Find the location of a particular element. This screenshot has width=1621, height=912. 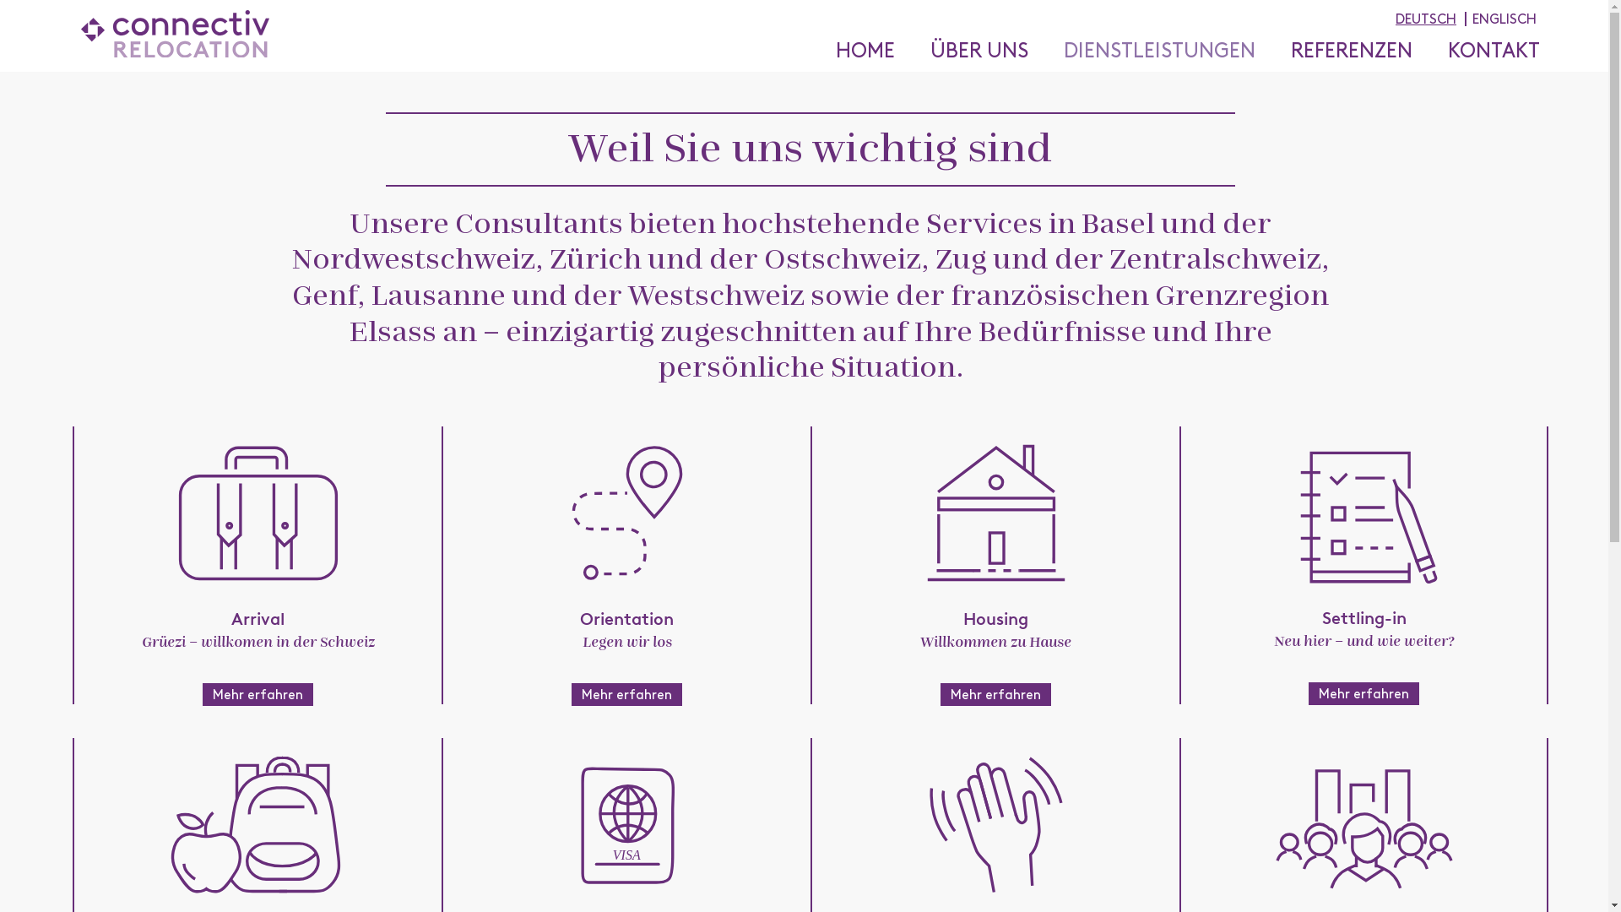

ENGLISCH is located at coordinates (1504, 22).